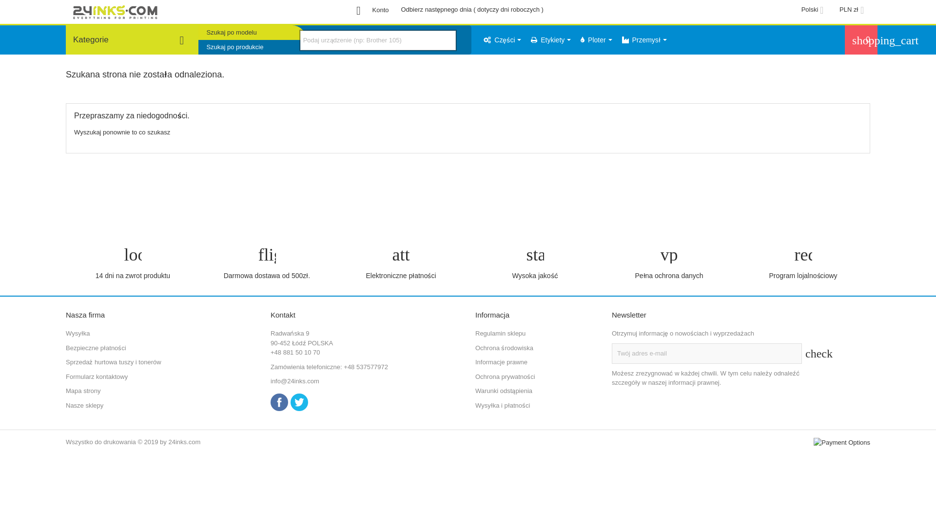 Image resolution: width=936 pixels, height=526 pixels. Describe the element at coordinates (253, 47) in the screenshot. I see `Szukaj po produkcie` at that location.